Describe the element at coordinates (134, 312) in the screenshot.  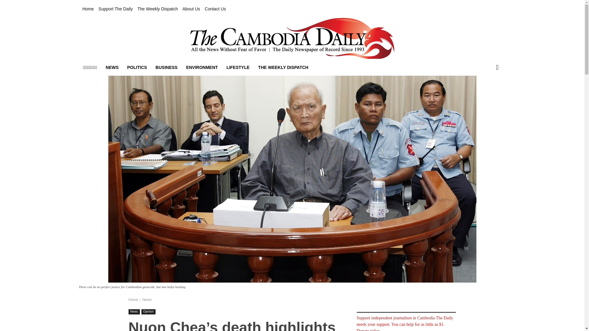
I see `News` at that location.